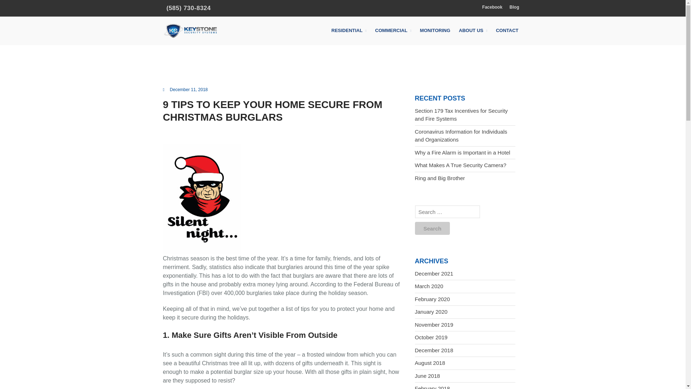 The image size is (691, 389). What do you see at coordinates (492, 7) in the screenshot?
I see `Facebook` at bounding box center [492, 7].